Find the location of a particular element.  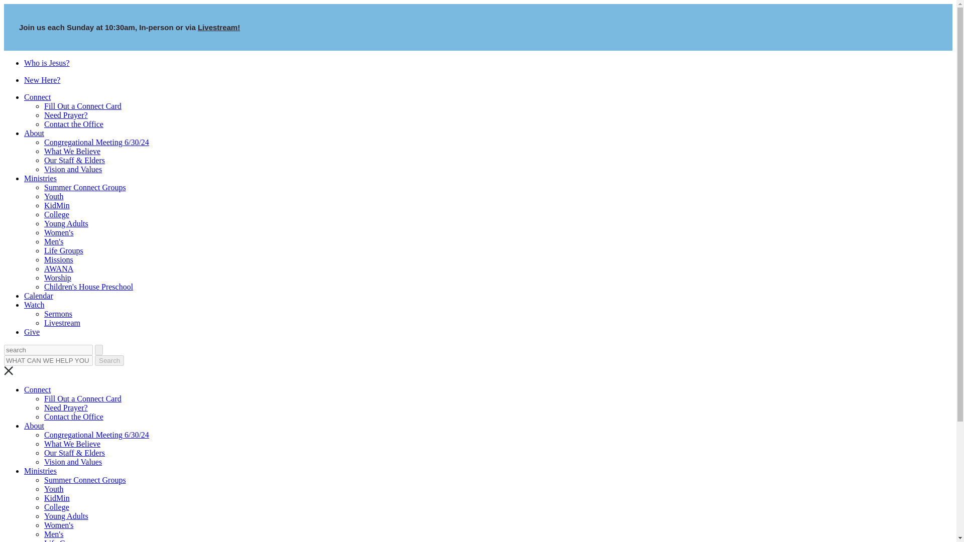

College is located at coordinates (57, 215).